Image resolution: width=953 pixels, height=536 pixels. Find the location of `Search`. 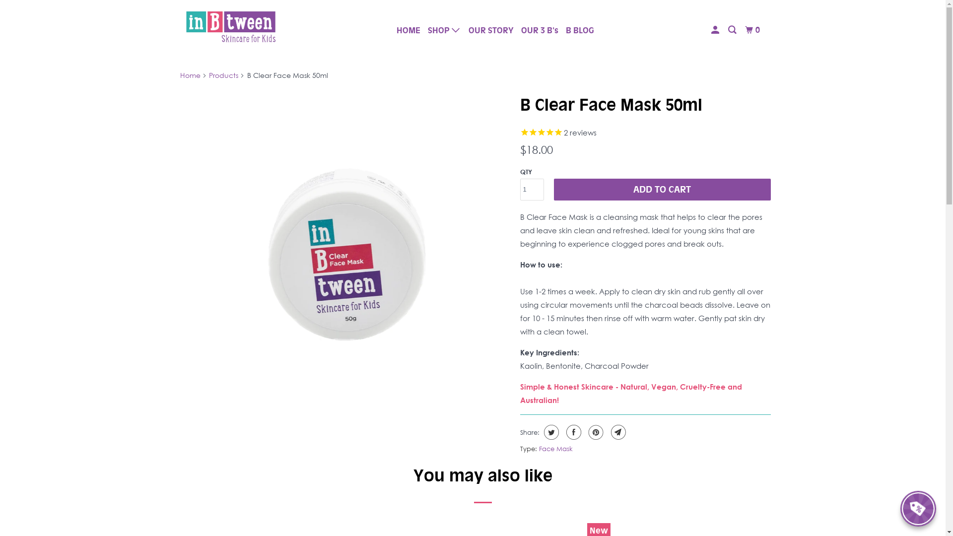

Search is located at coordinates (733, 30).